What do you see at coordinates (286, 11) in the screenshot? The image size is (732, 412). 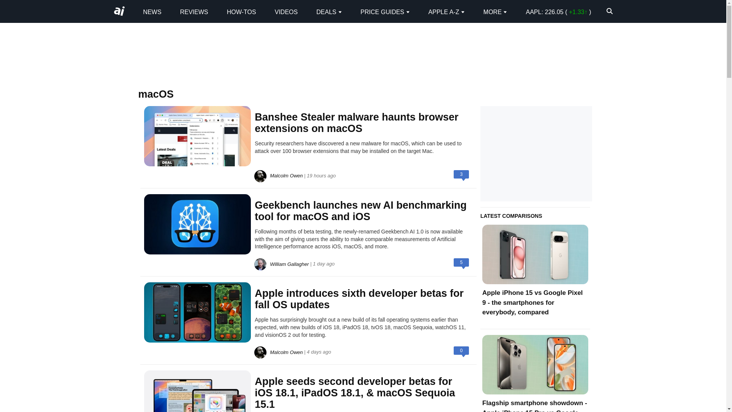 I see `Videos` at bounding box center [286, 11].